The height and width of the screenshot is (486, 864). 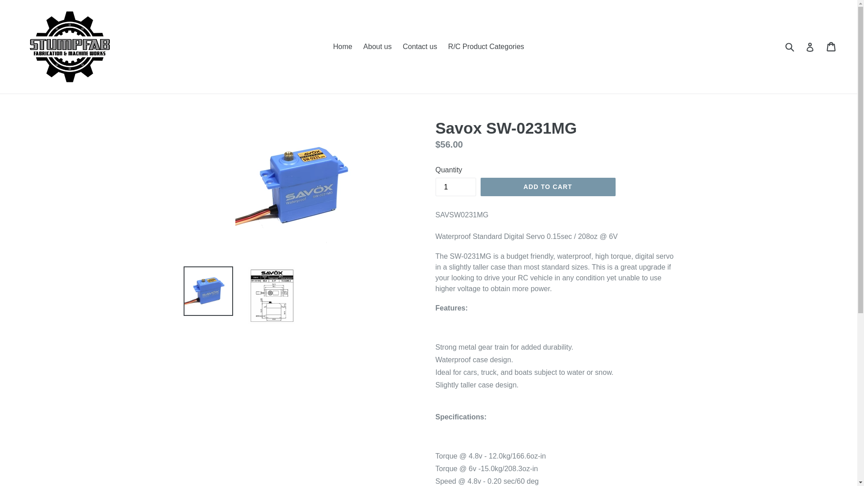 I want to click on About us, so click(x=377, y=46).